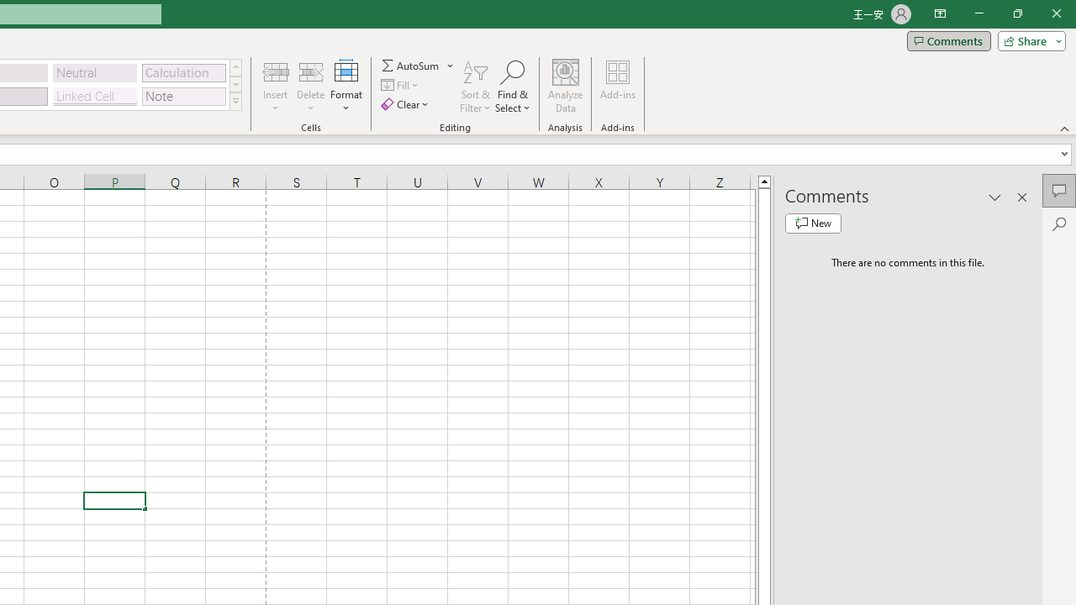  Describe the element at coordinates (813, 224) in the screenshot. I see `New comment` at that location.